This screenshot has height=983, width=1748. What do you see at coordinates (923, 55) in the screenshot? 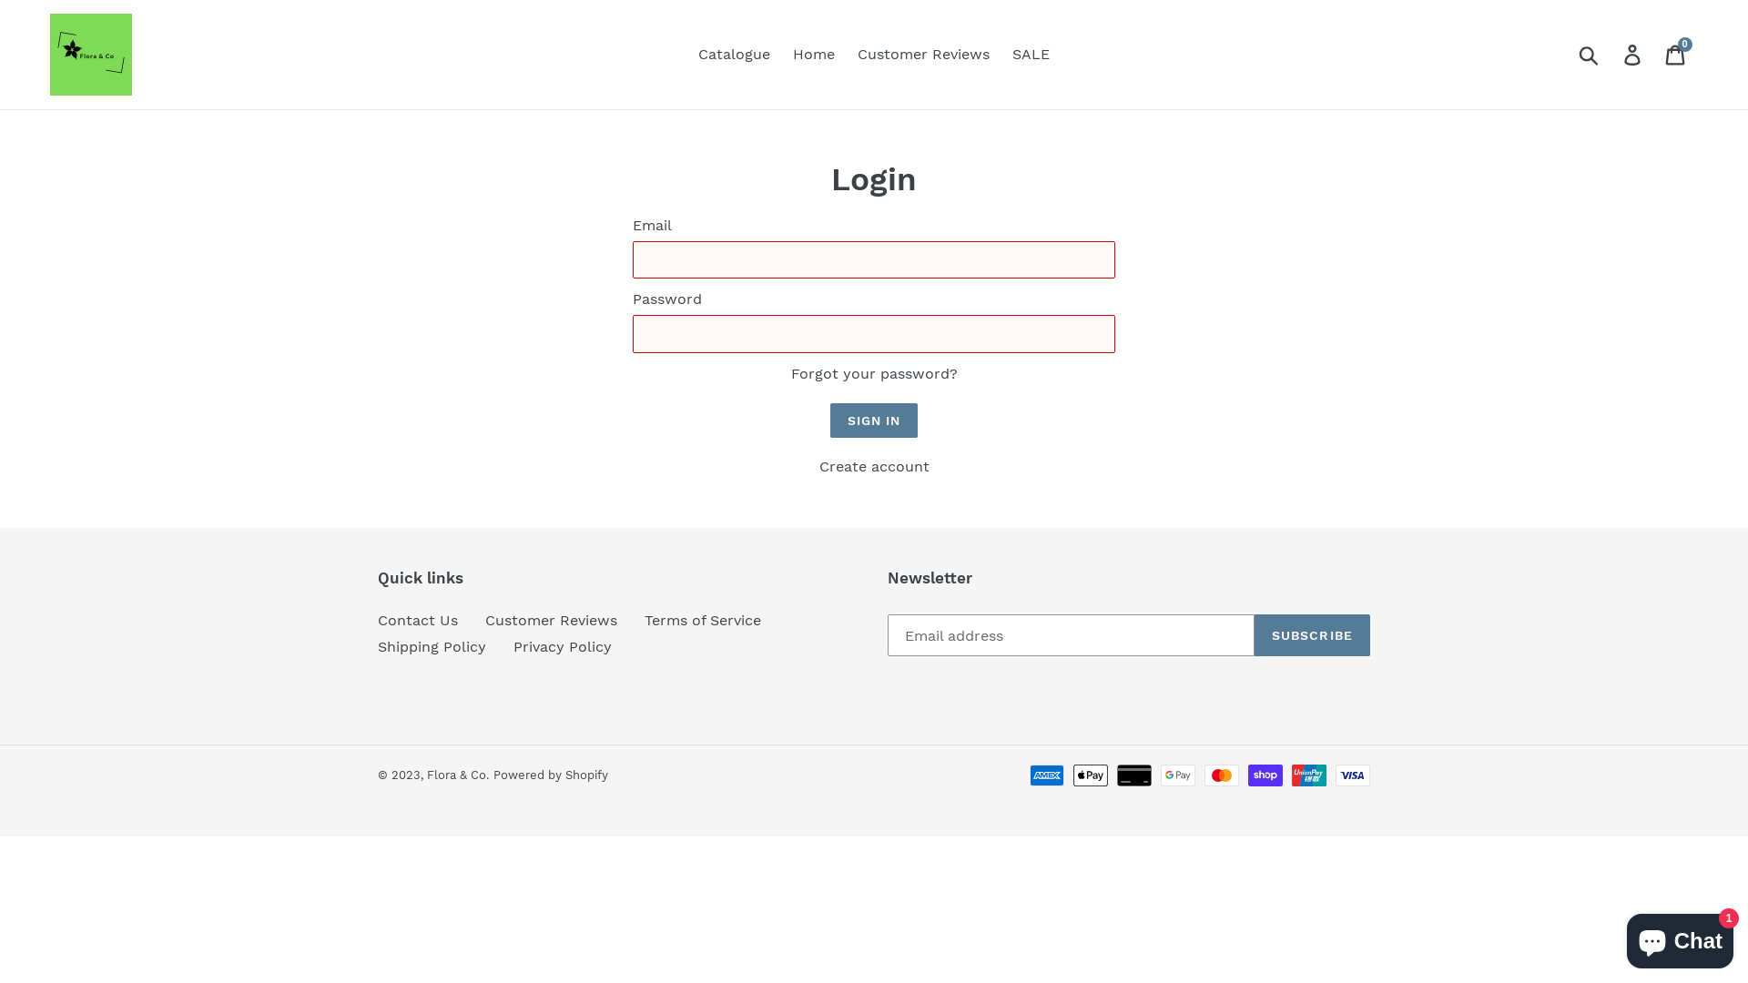
I see `Customer Reviews` at bounding box center [923, 55].